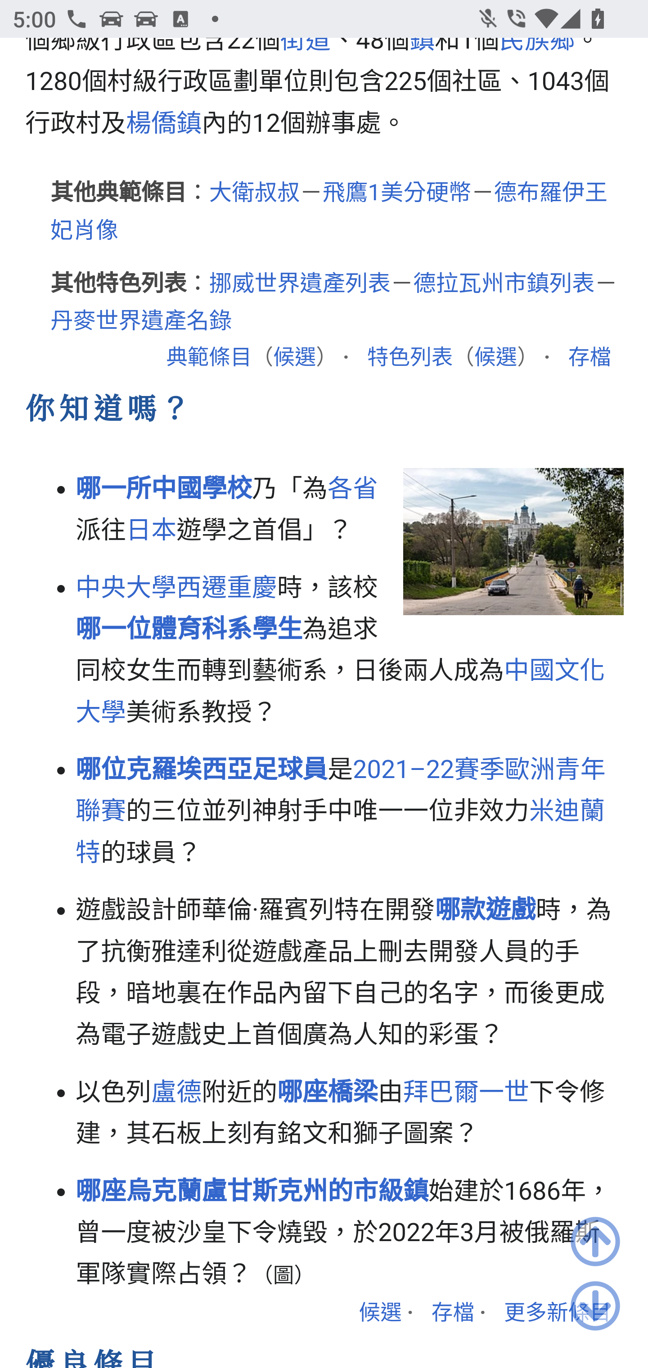  What do you see at coordinates (176, 1093) in the screenshot?
I see `盧德` at bounding box center [176, 1093].